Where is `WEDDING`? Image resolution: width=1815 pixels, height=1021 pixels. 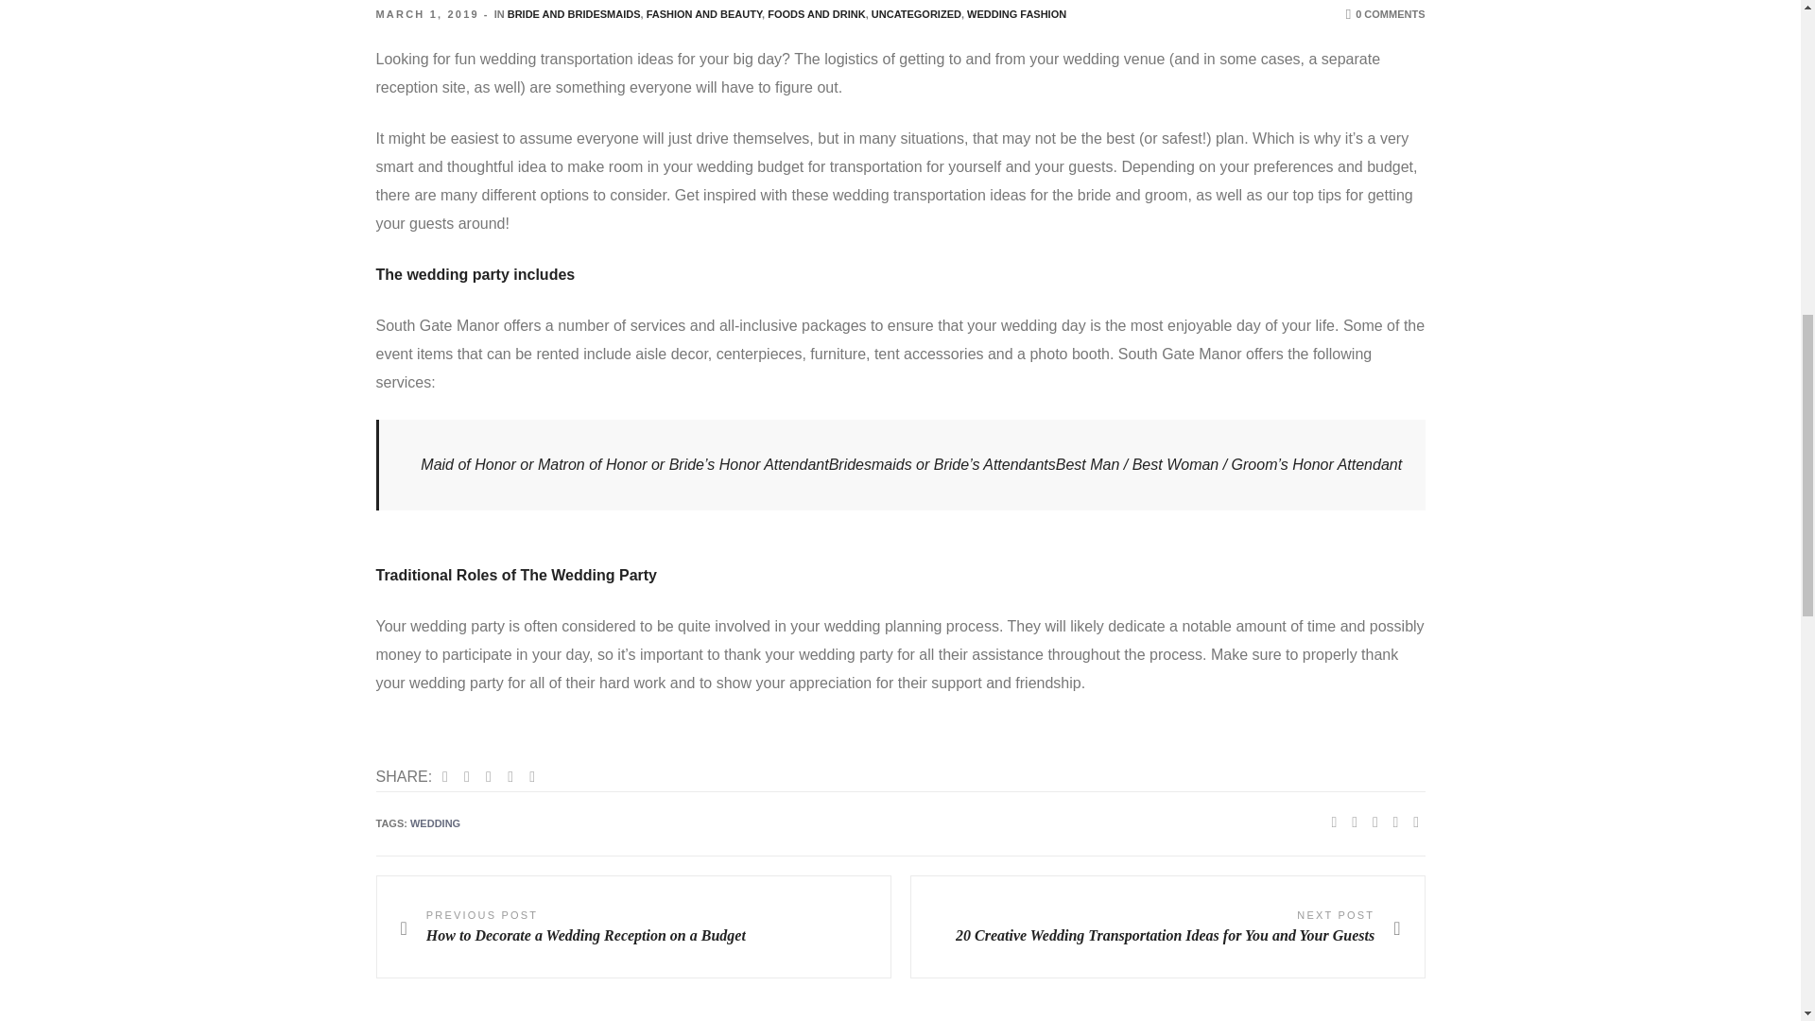
WEDDING is located at coordinates (435, 824).